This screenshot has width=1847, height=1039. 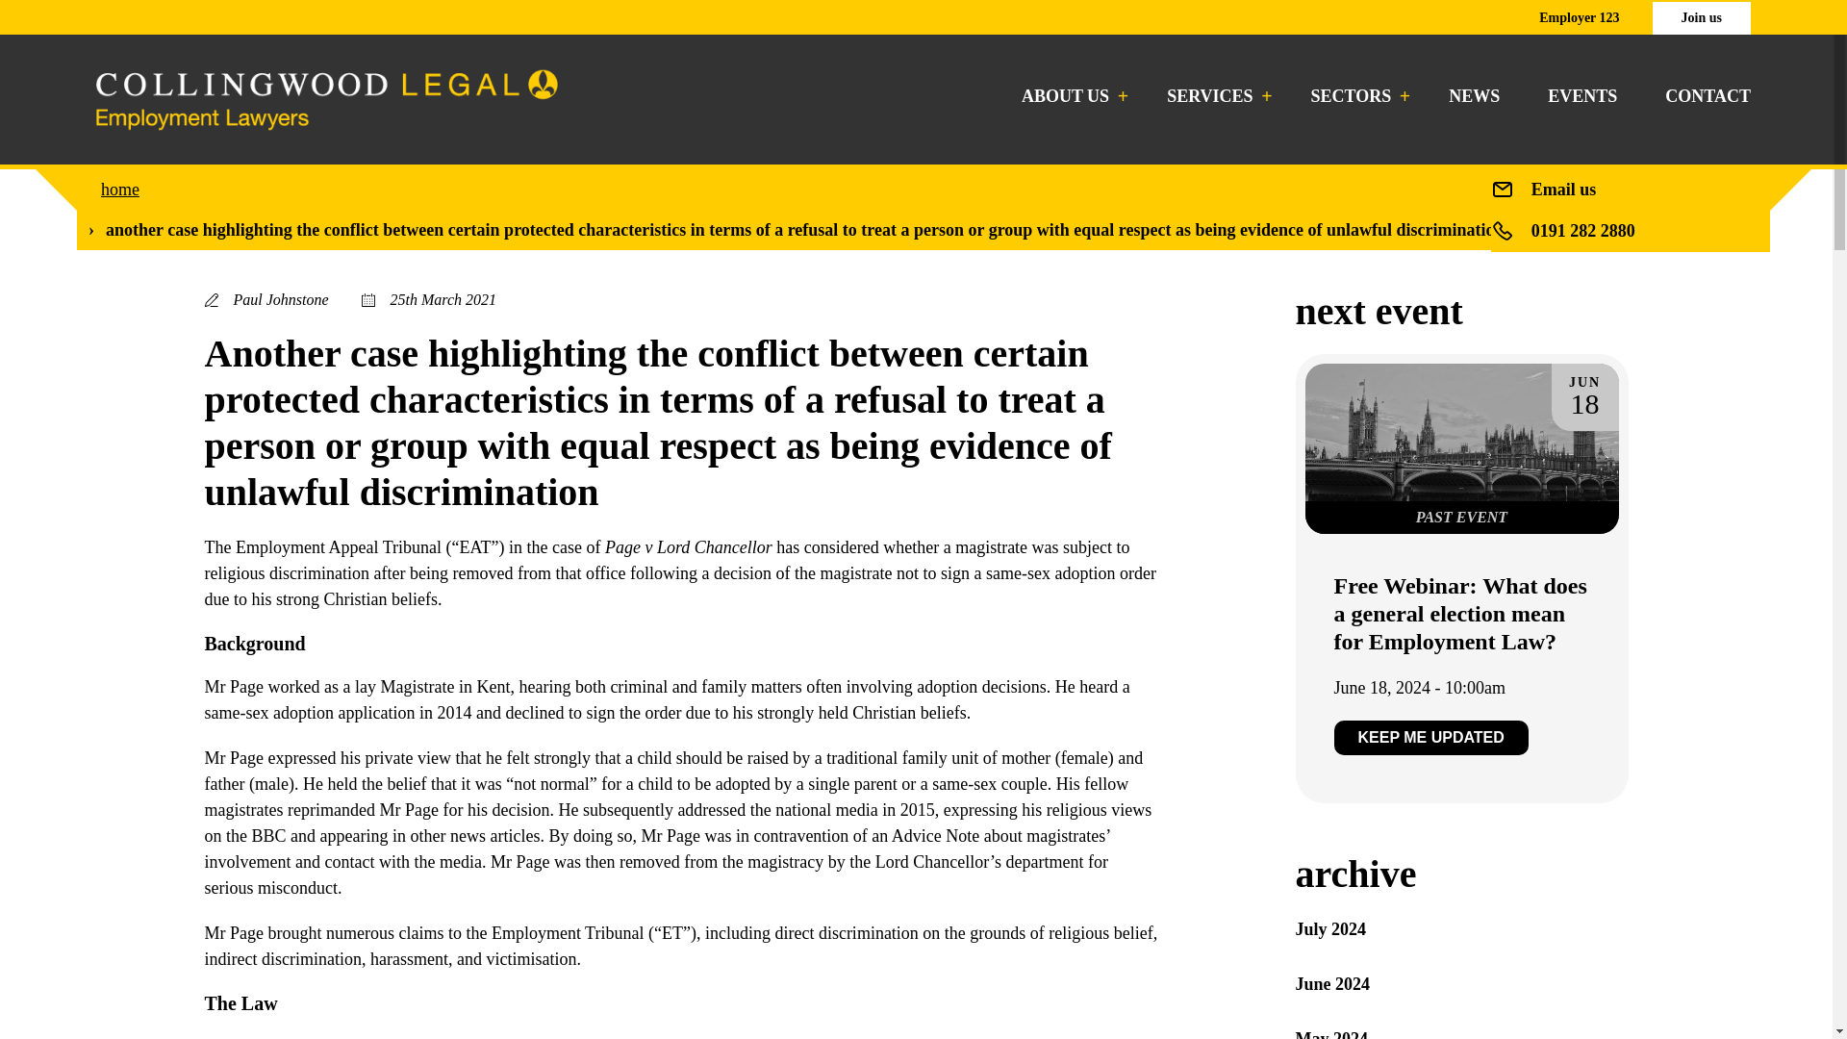 I want to click on Employer 123, so click(x=1579, y=17).